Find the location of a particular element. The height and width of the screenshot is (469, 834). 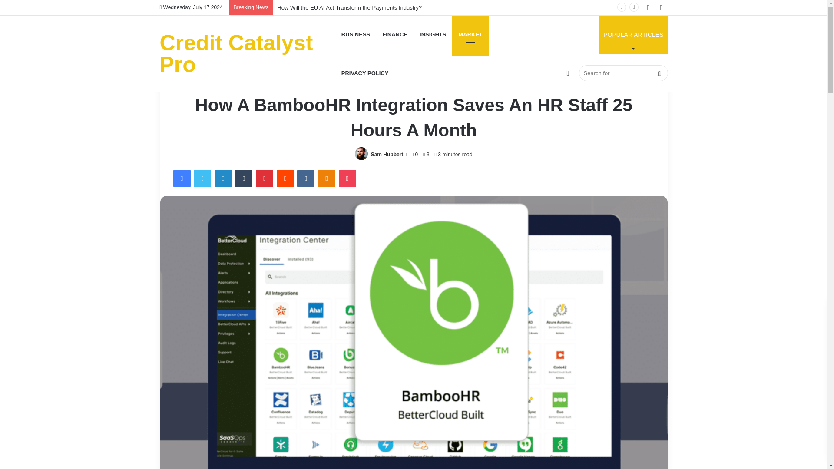

Tumblr is located at coordinates (244, 178).